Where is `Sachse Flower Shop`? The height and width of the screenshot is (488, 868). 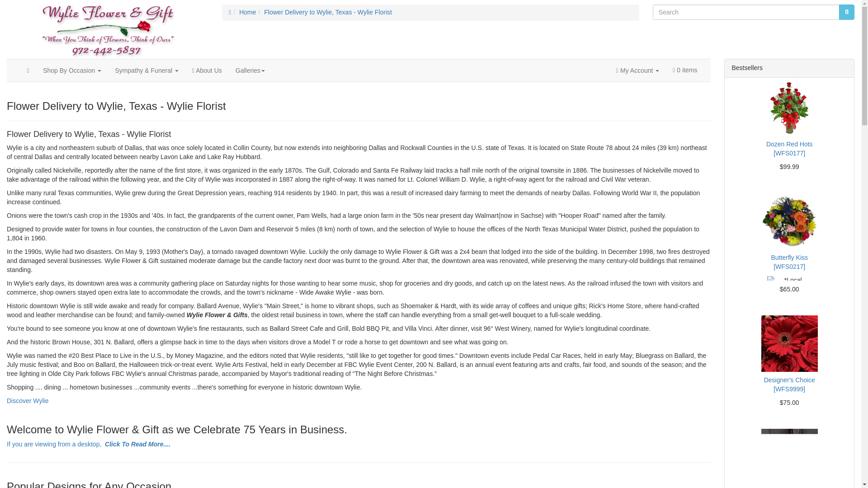
Sachse Flower Shop is located at coordinates (108, 29).